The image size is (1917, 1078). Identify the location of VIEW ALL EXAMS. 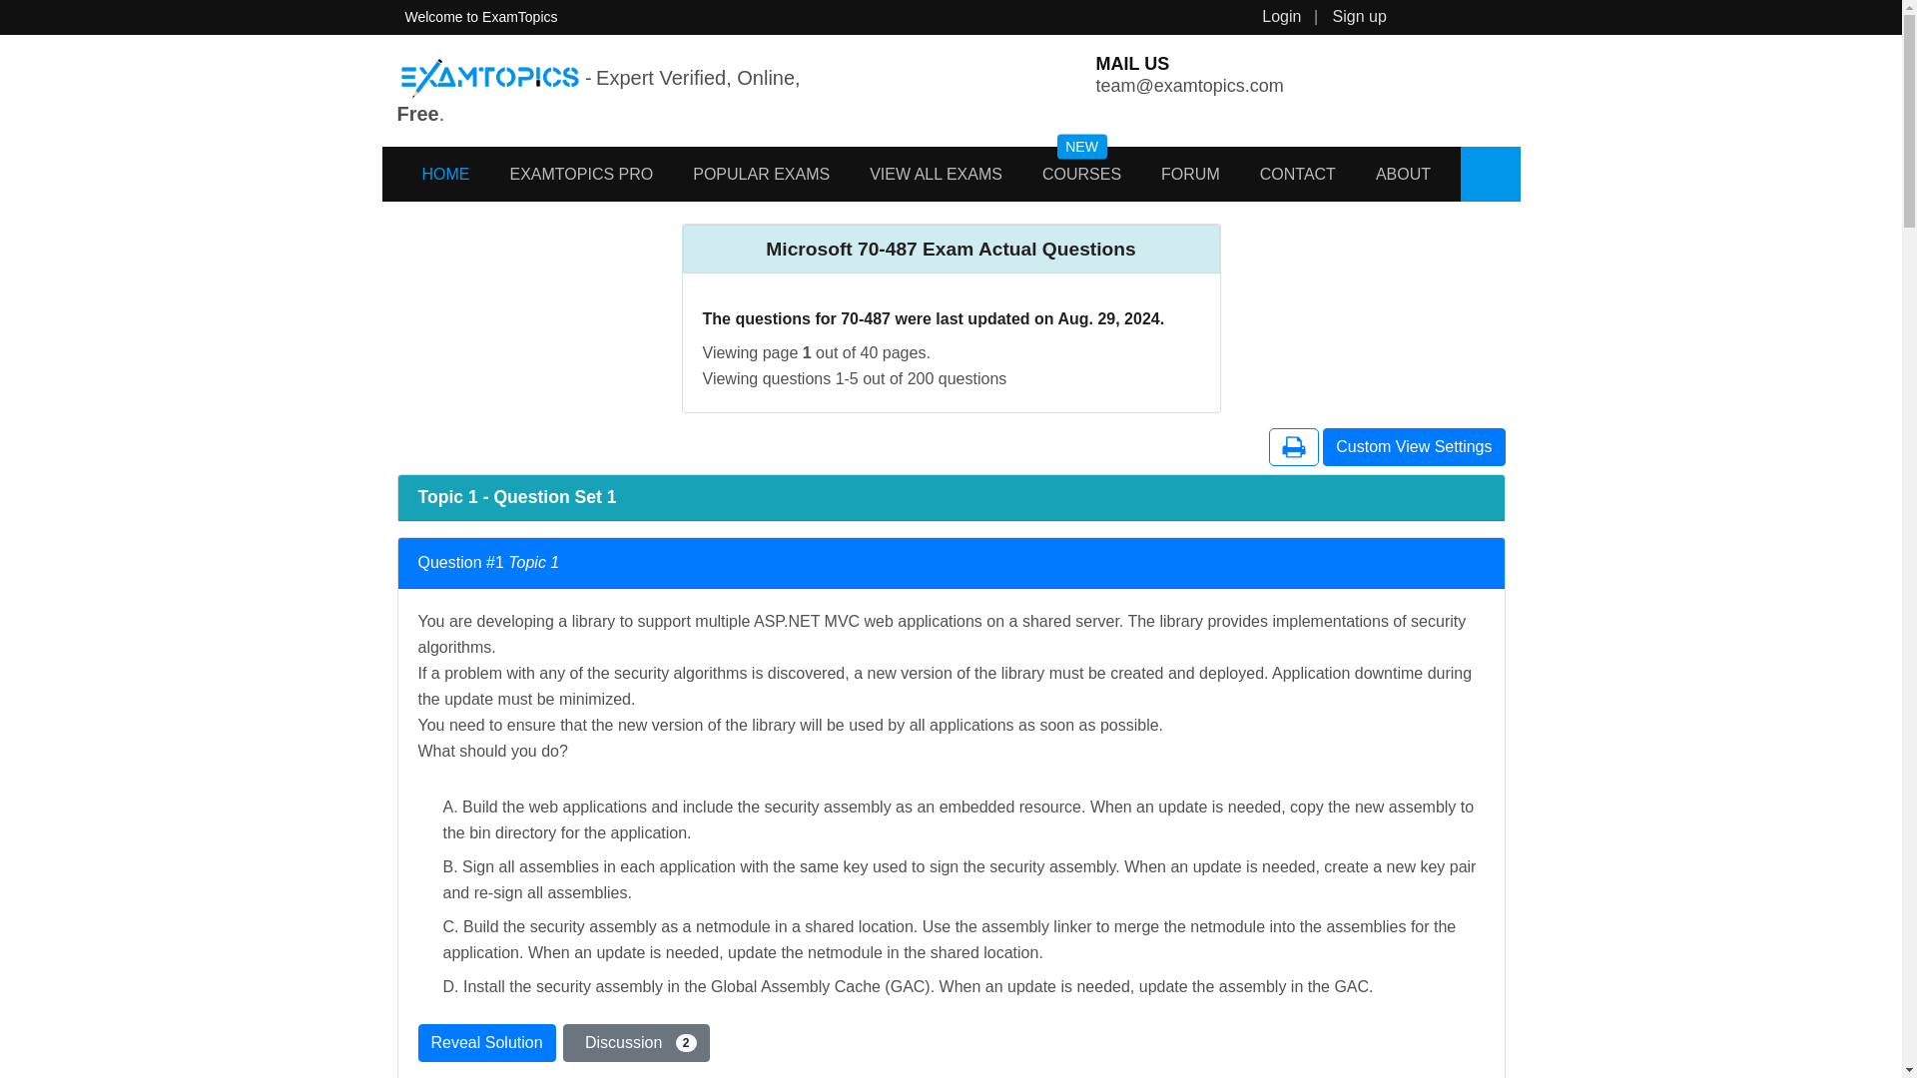
(937, 174).